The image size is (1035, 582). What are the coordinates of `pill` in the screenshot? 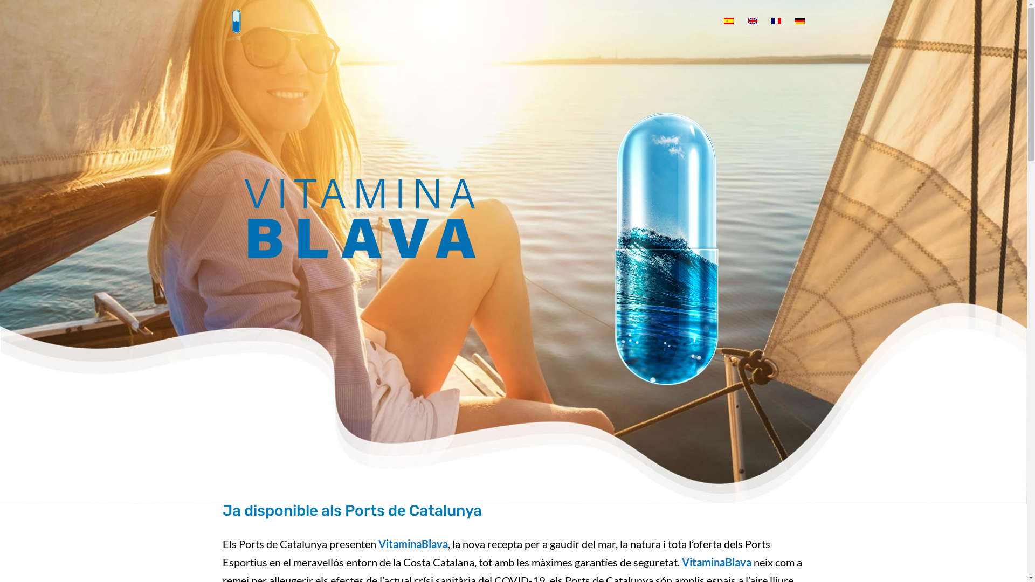 It's located at (667, 249).